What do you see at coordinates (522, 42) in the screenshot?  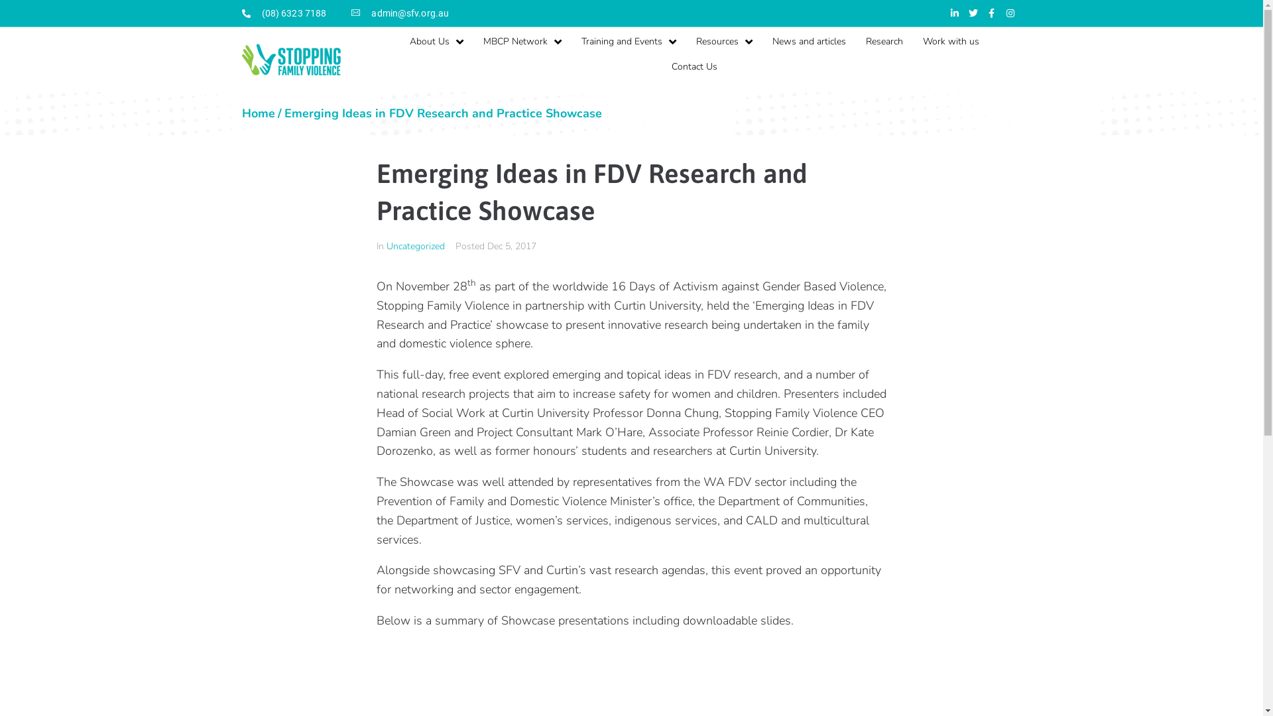 I see `MBCP Network` at bounding box center [522, 42].